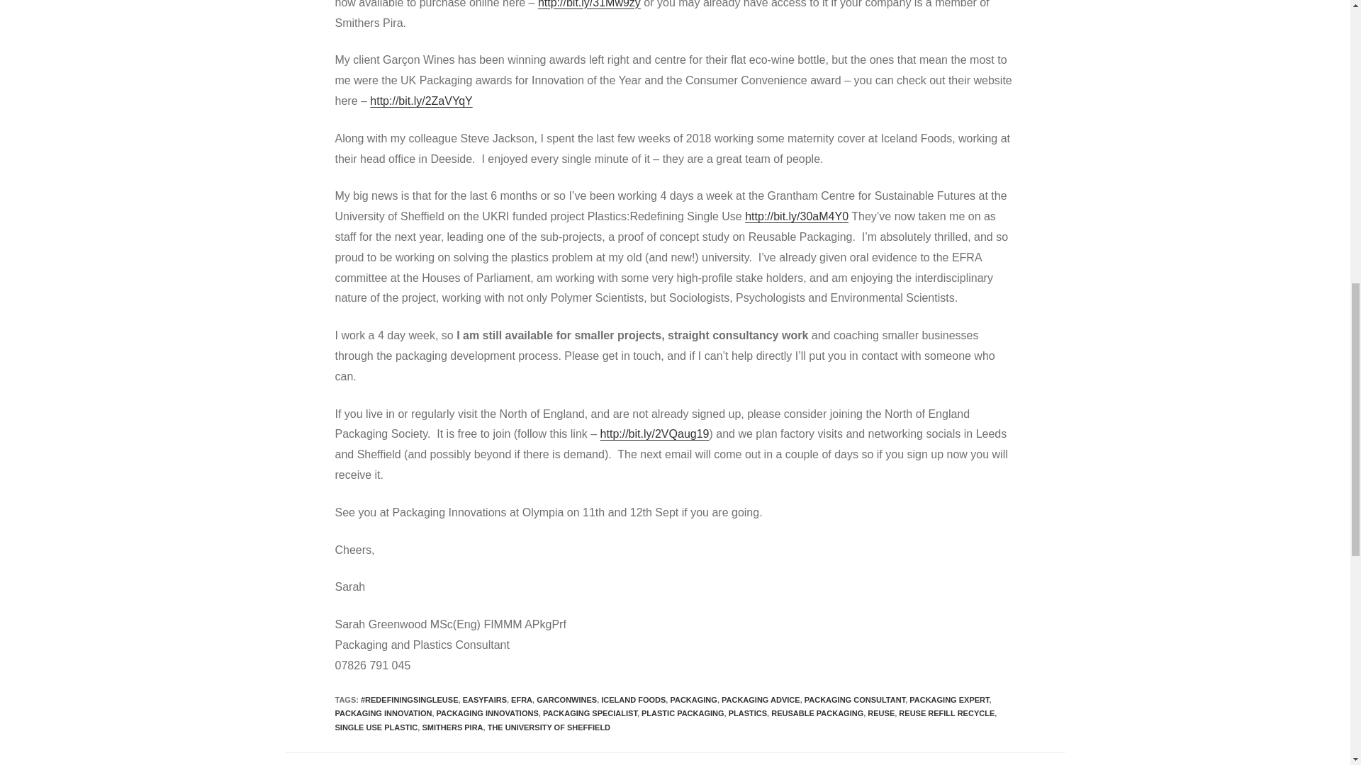  I want to click on SMITHERS PIRA, so click(452, 727).